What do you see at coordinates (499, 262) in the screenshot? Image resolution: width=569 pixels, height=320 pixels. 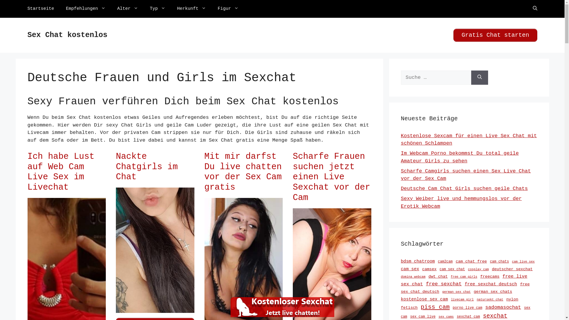 I see `cam chats` at bounding box center [499, 262].